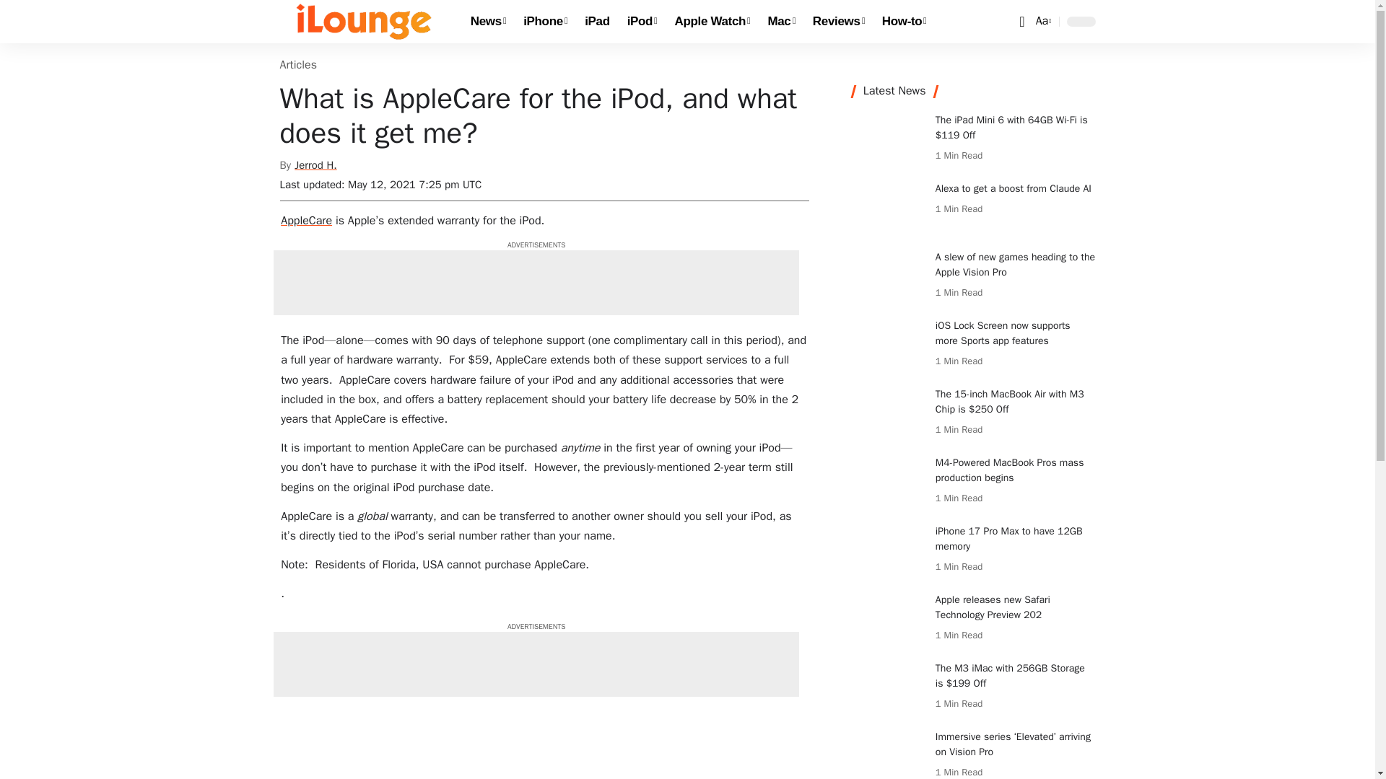 This screenshot has height=779, width=1386. Describe the element at coordinates (888, 276) in the screenshot. I see `iPod` at that location.